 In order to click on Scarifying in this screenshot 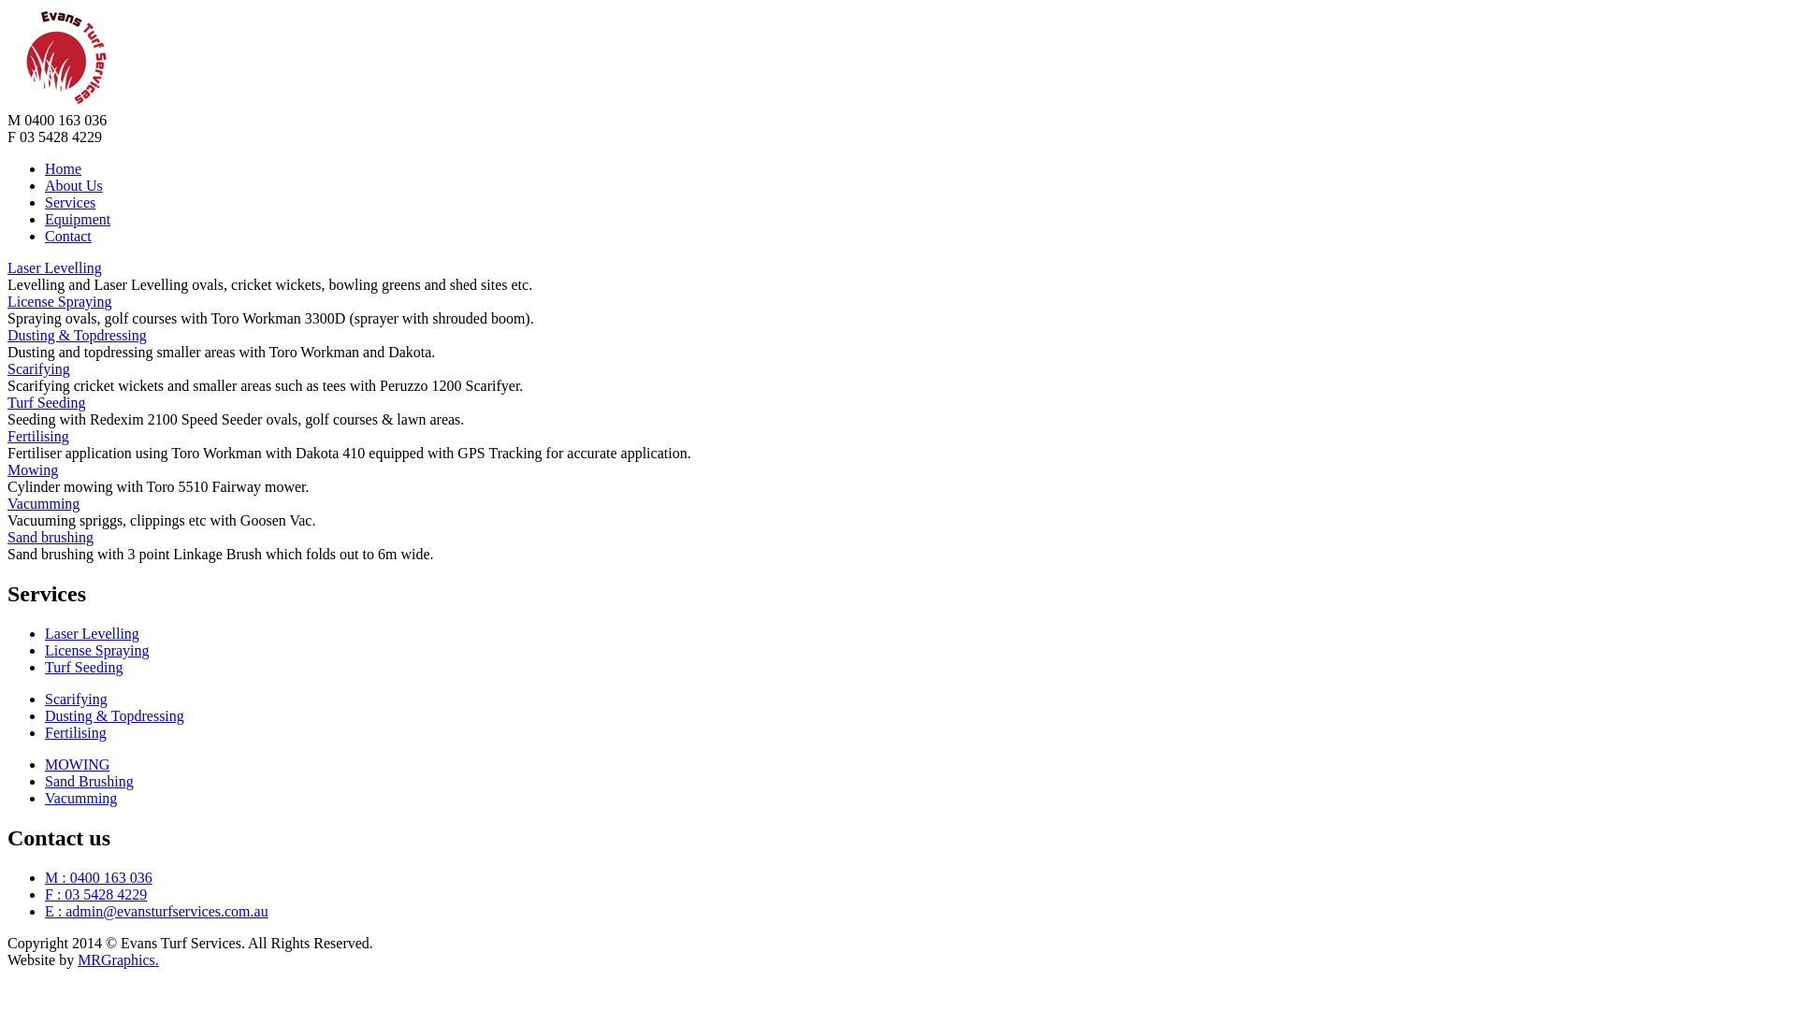, I will do `click(39, 368)`.